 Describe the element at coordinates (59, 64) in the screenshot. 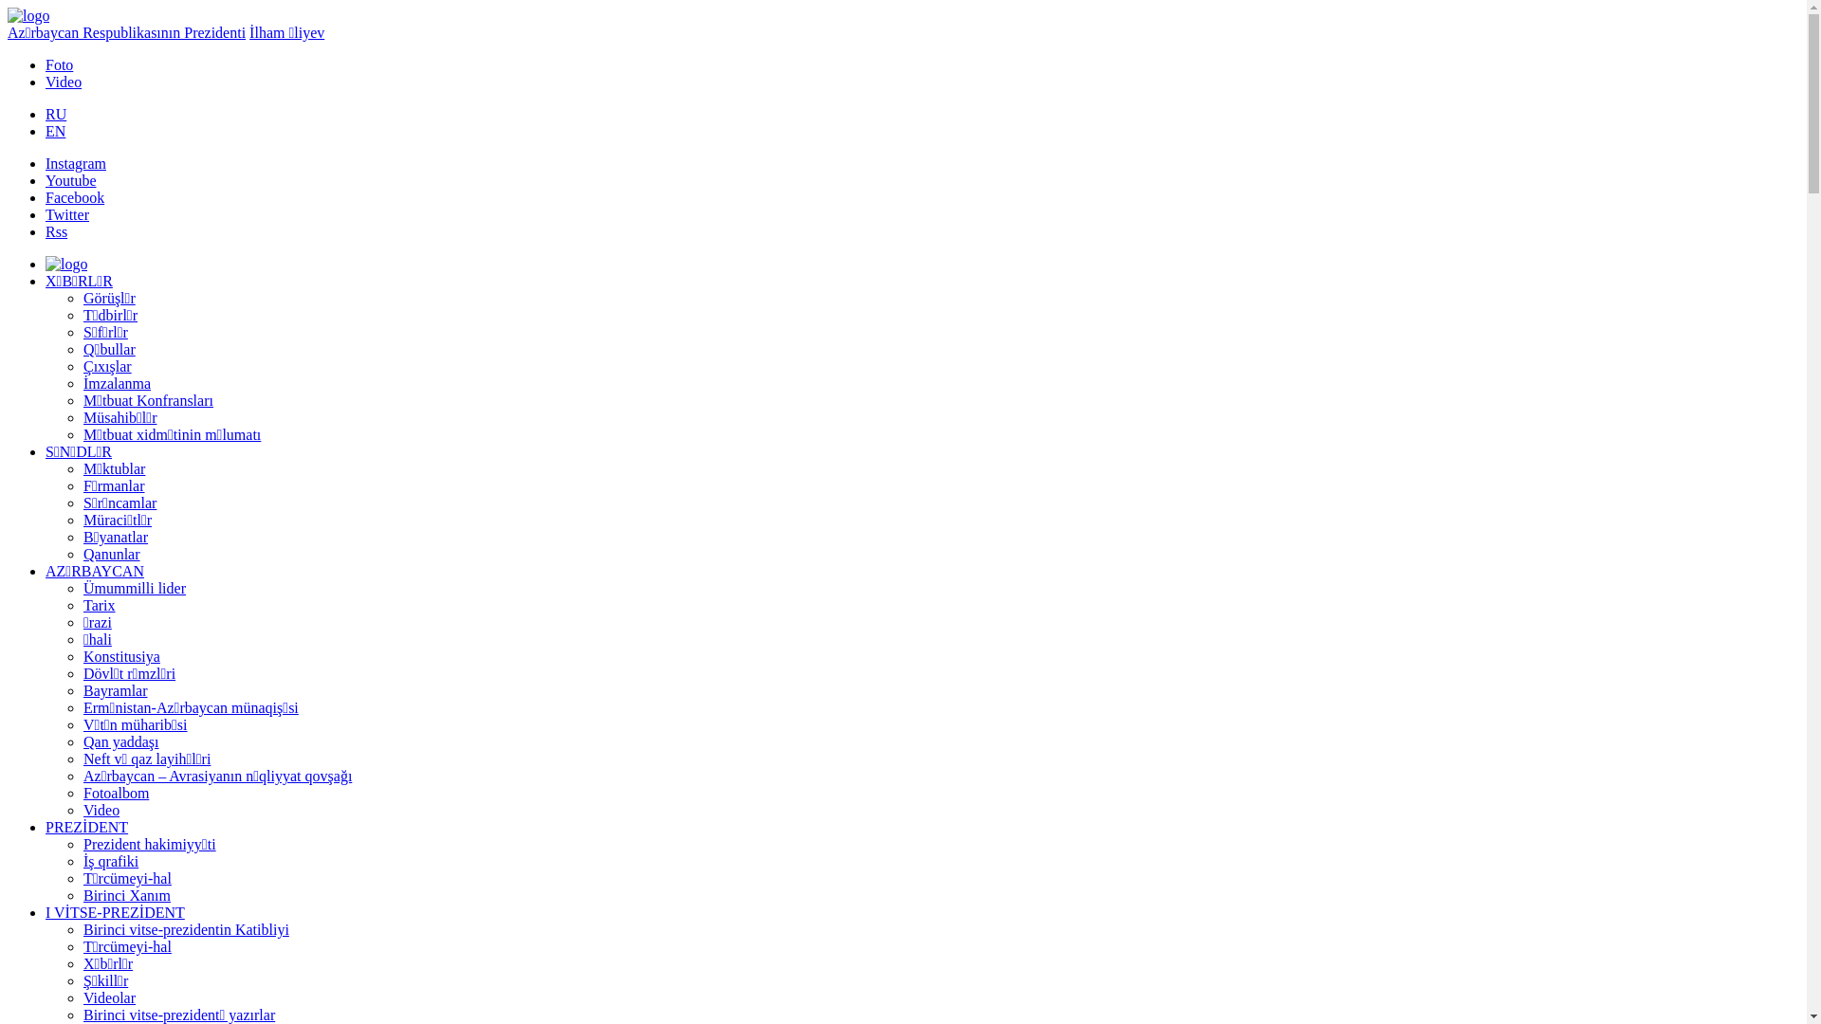

I see `Foto` at that location.